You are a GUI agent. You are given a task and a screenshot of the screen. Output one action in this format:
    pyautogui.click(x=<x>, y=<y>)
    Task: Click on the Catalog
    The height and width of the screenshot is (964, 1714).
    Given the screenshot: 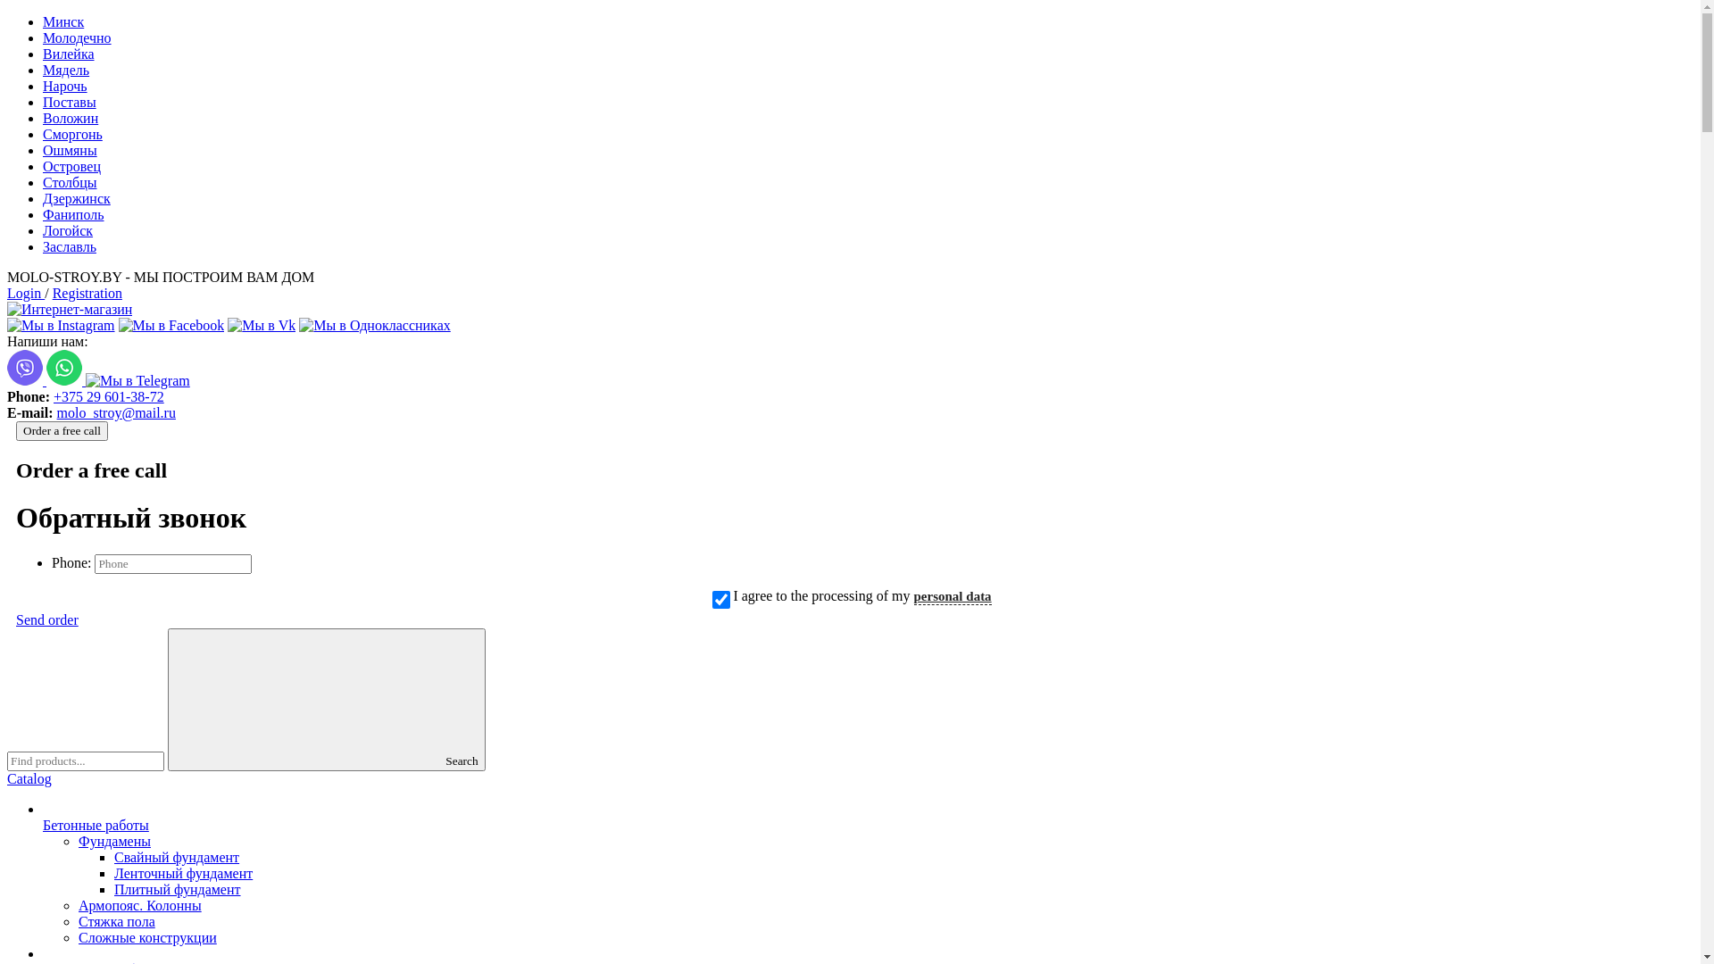 What is the action you would take?
    pyautogui.click(x=29, y=778)
    